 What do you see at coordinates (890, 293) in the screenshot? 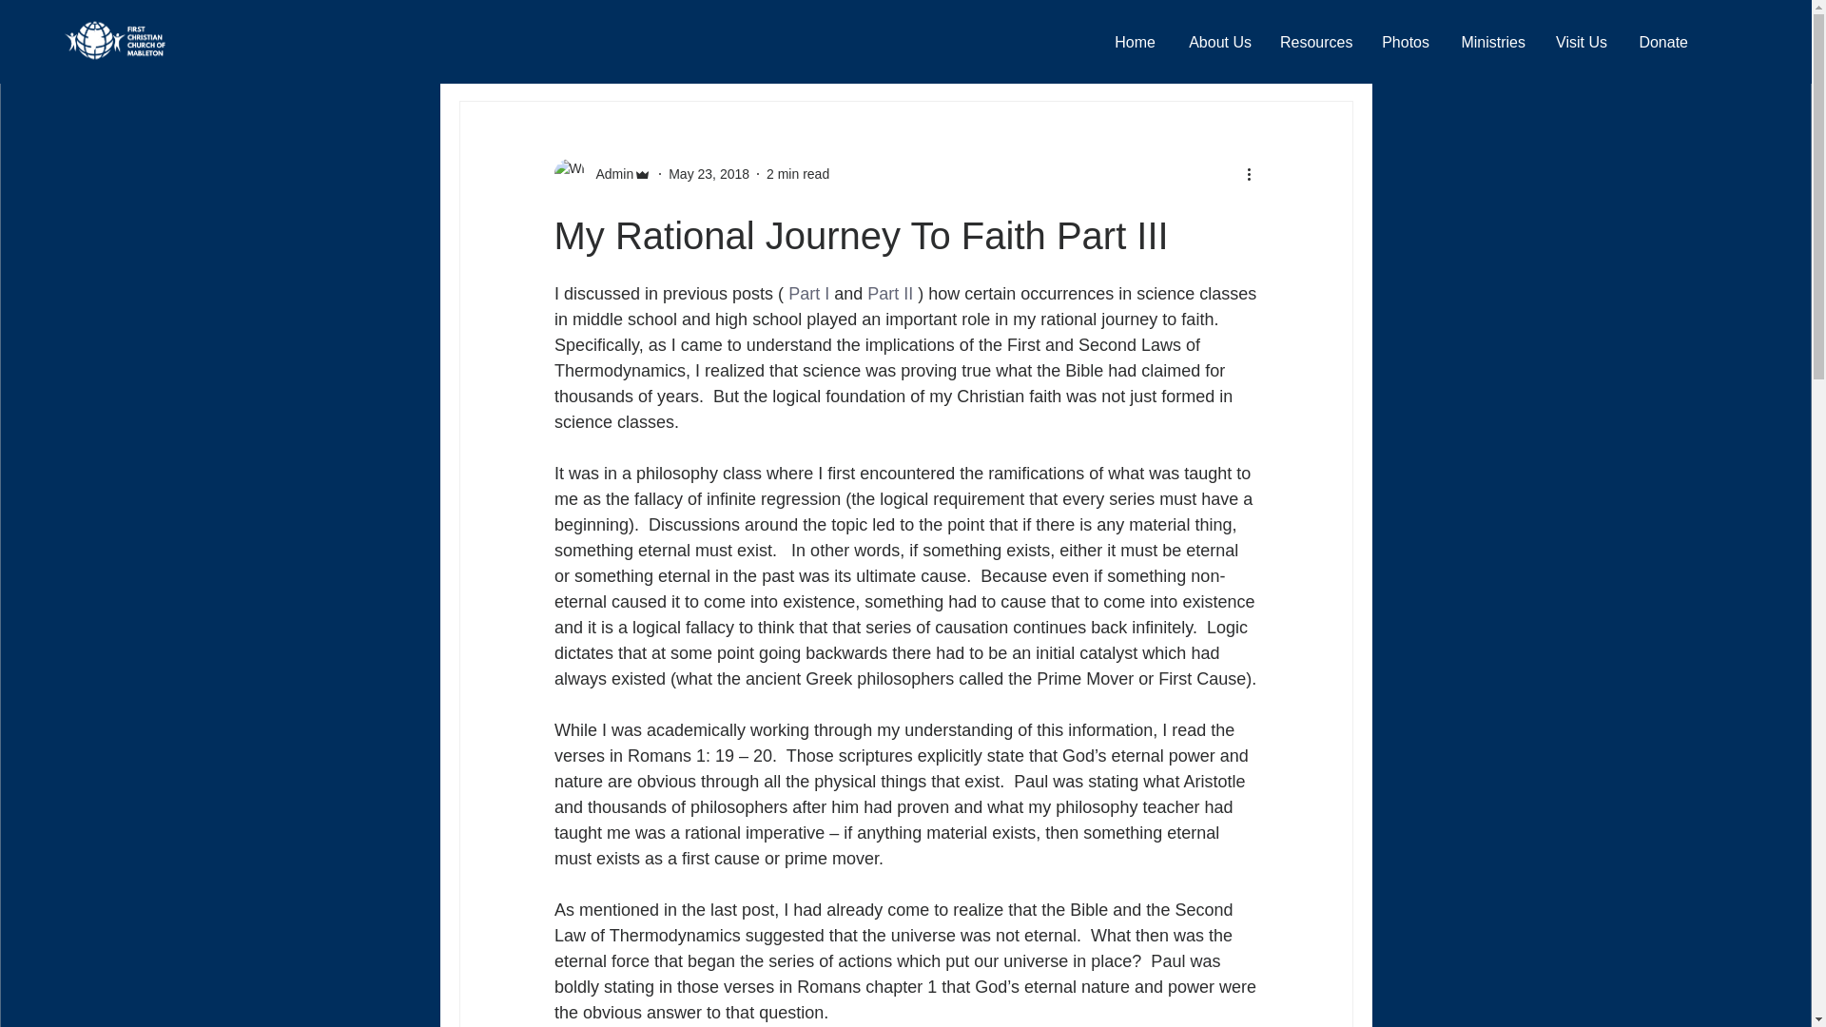
I see `Part II` at bounding box center [890, 293].